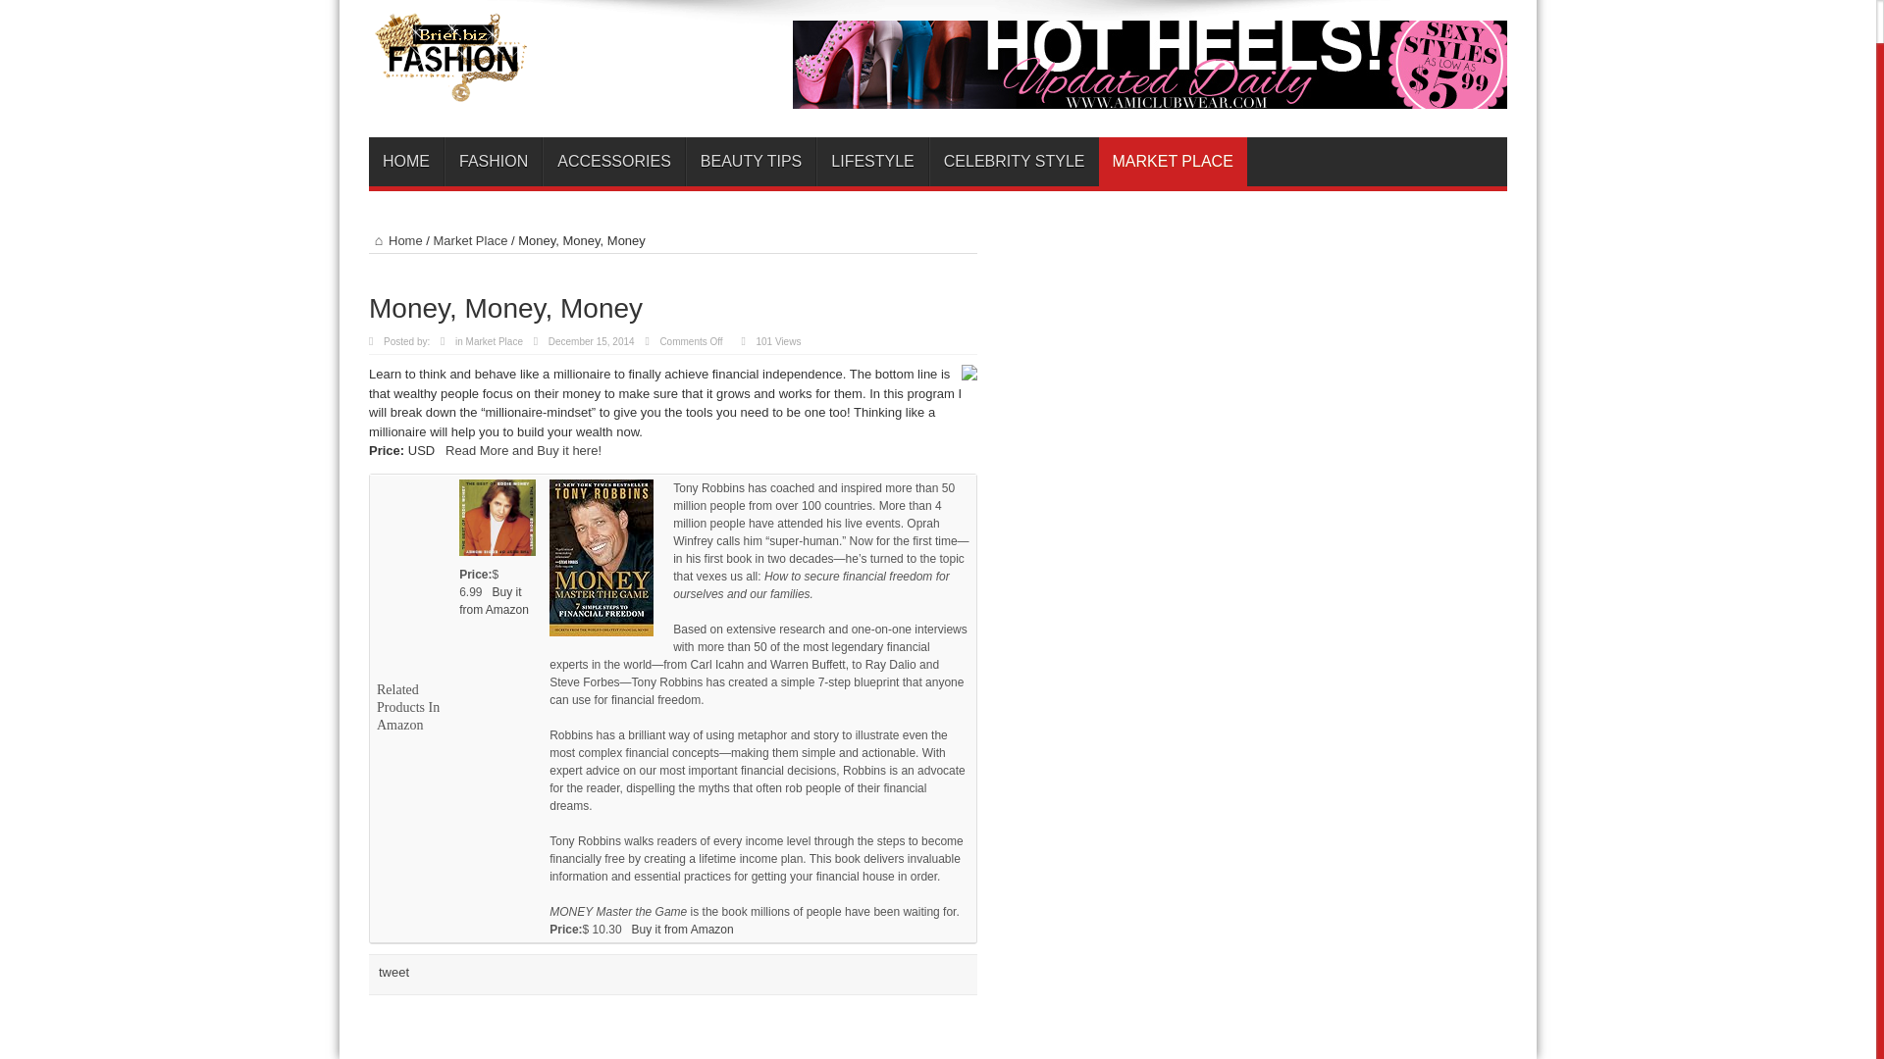 This screenshot has height=1059, width=1884. What do you see at coordinates (522, 450) in the screenshot?
I see `Read More and Buy it here!` at bounding box center [522, 450].